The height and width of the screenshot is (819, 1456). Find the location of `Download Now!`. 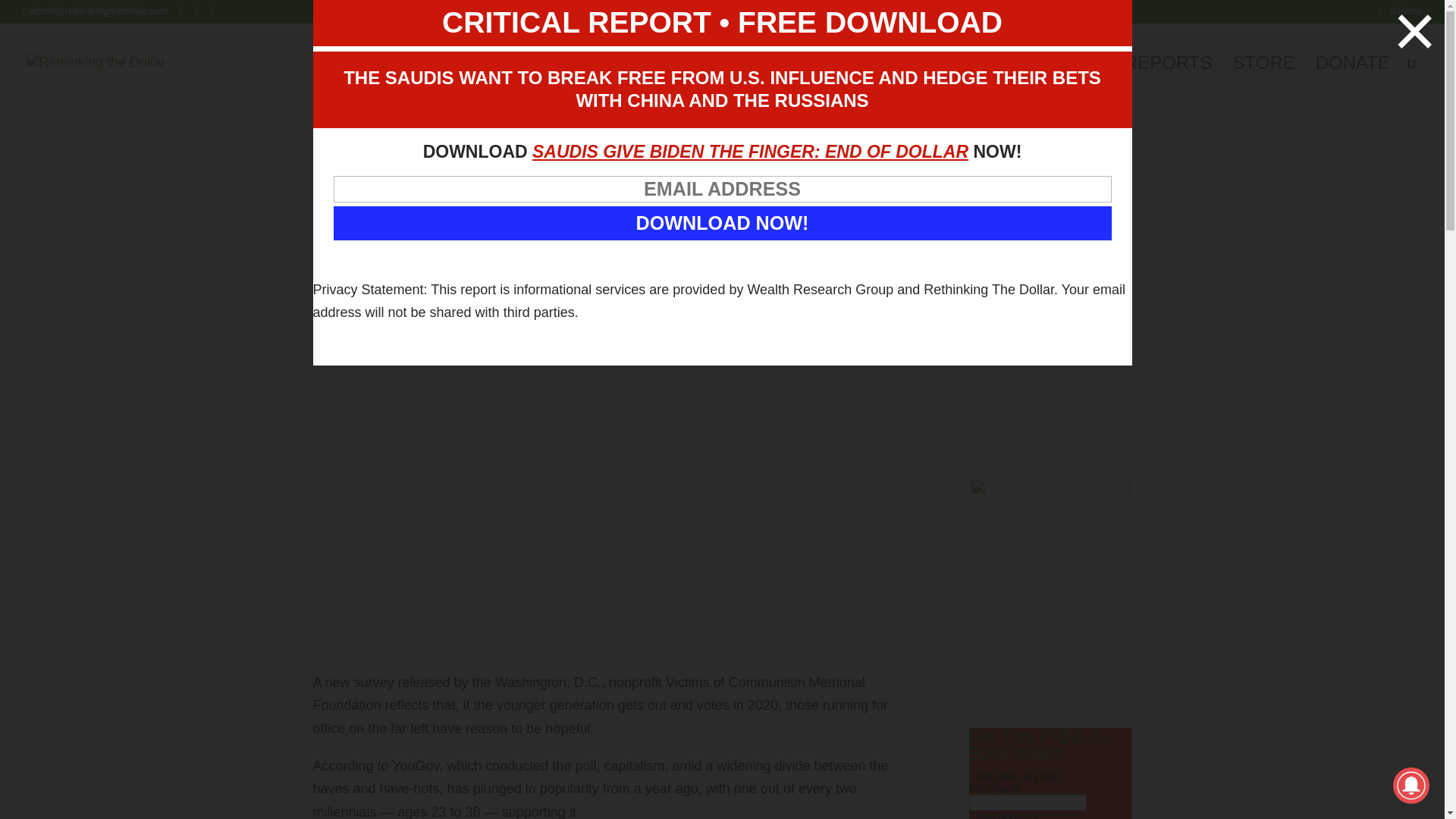

Download Now! is located at coordinates (722, 223).